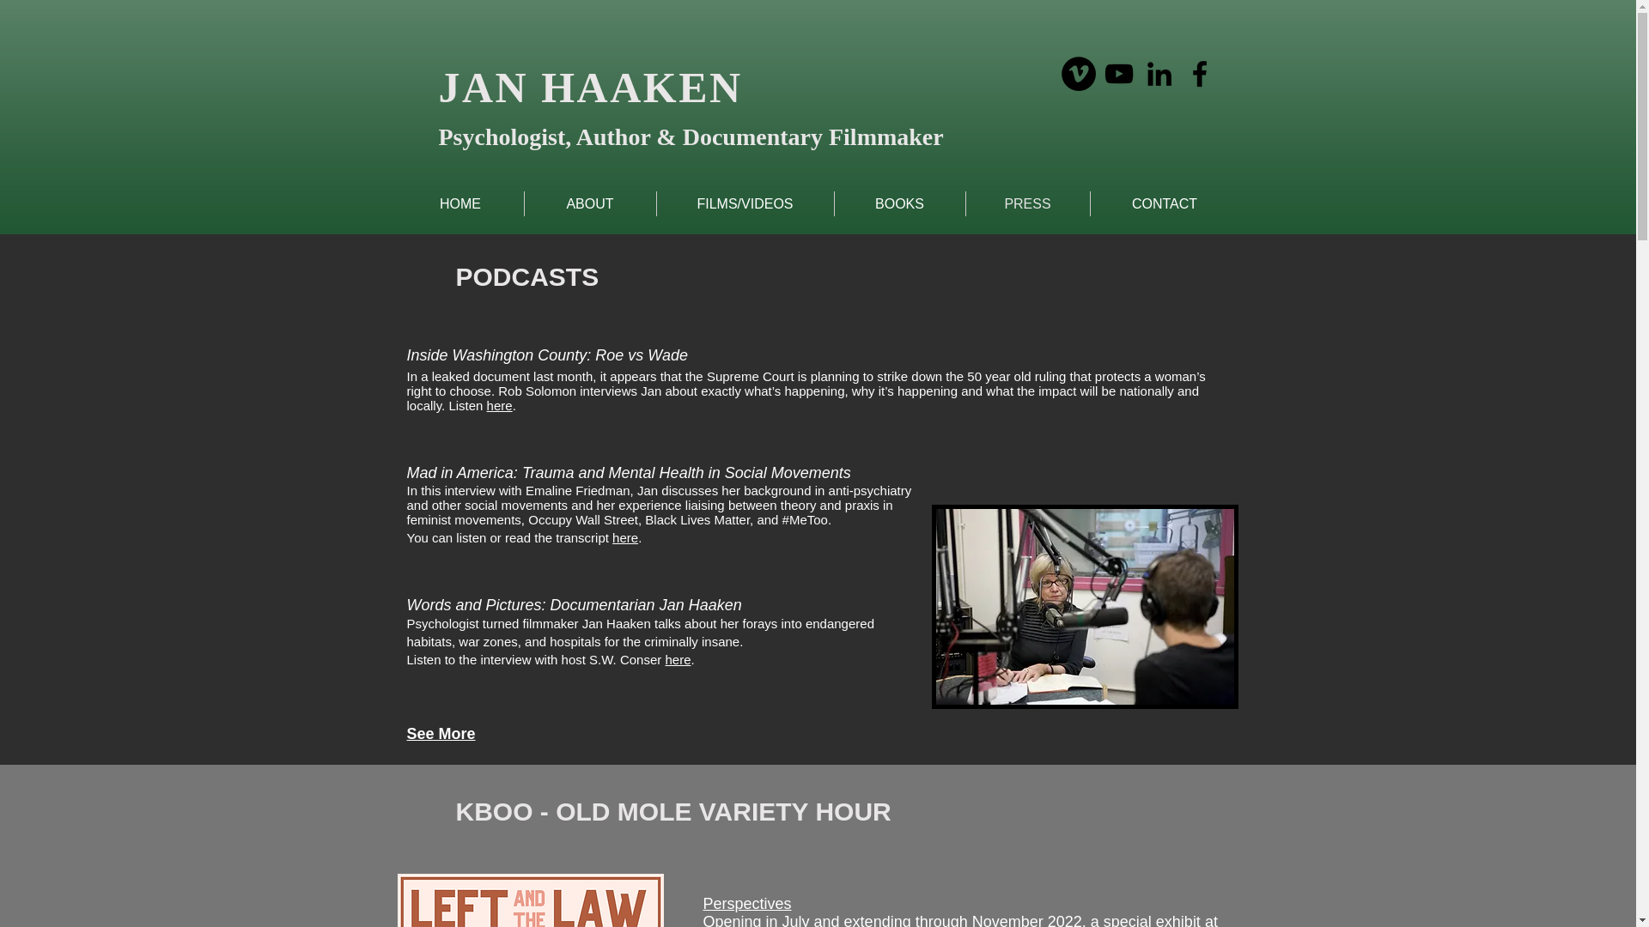 The image size is (1649, 927). I want to click on JAN HAAKEN, so click(590, 88).